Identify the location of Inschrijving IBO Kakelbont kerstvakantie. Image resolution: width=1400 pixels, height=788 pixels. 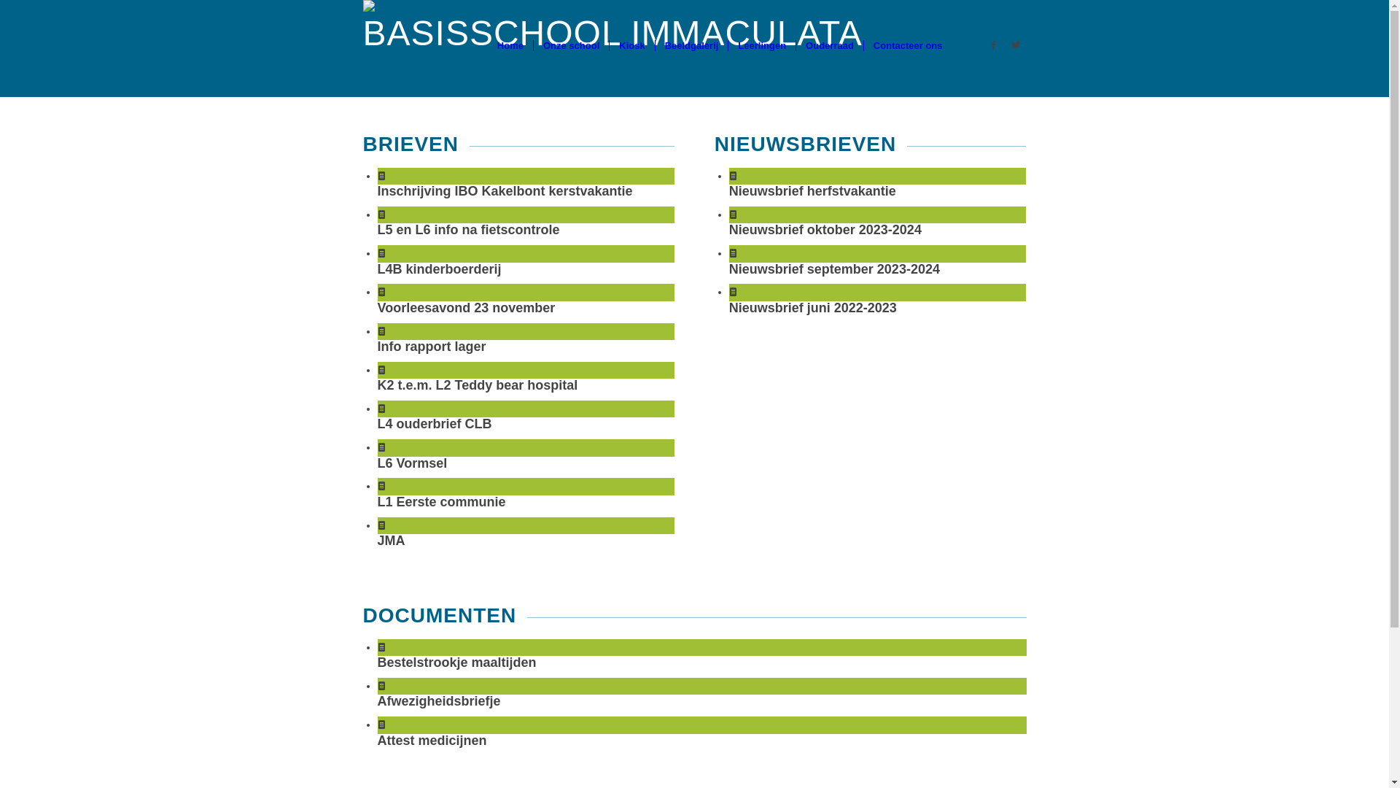
(505, 191).